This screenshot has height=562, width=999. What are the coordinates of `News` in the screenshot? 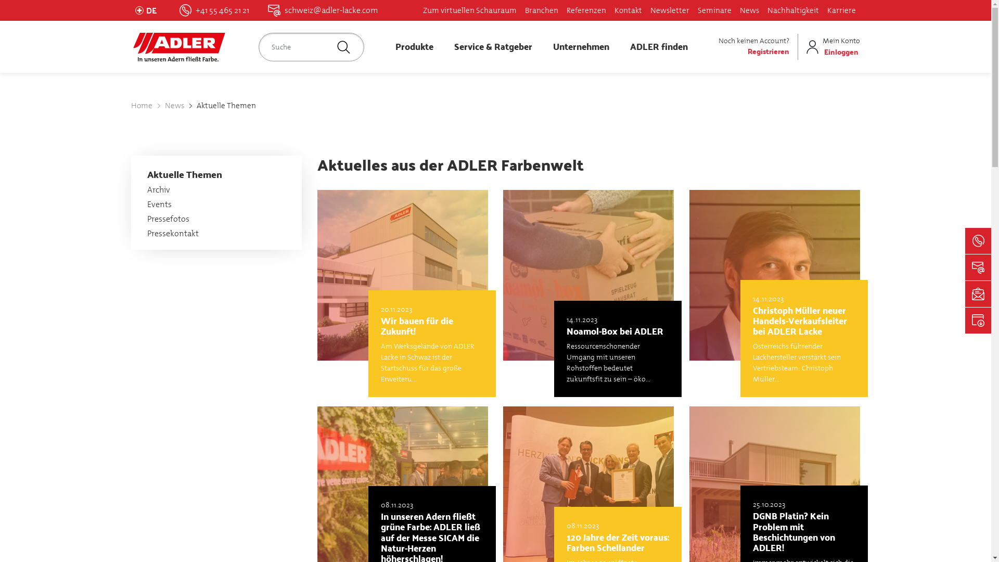 It's located at (175, 106).